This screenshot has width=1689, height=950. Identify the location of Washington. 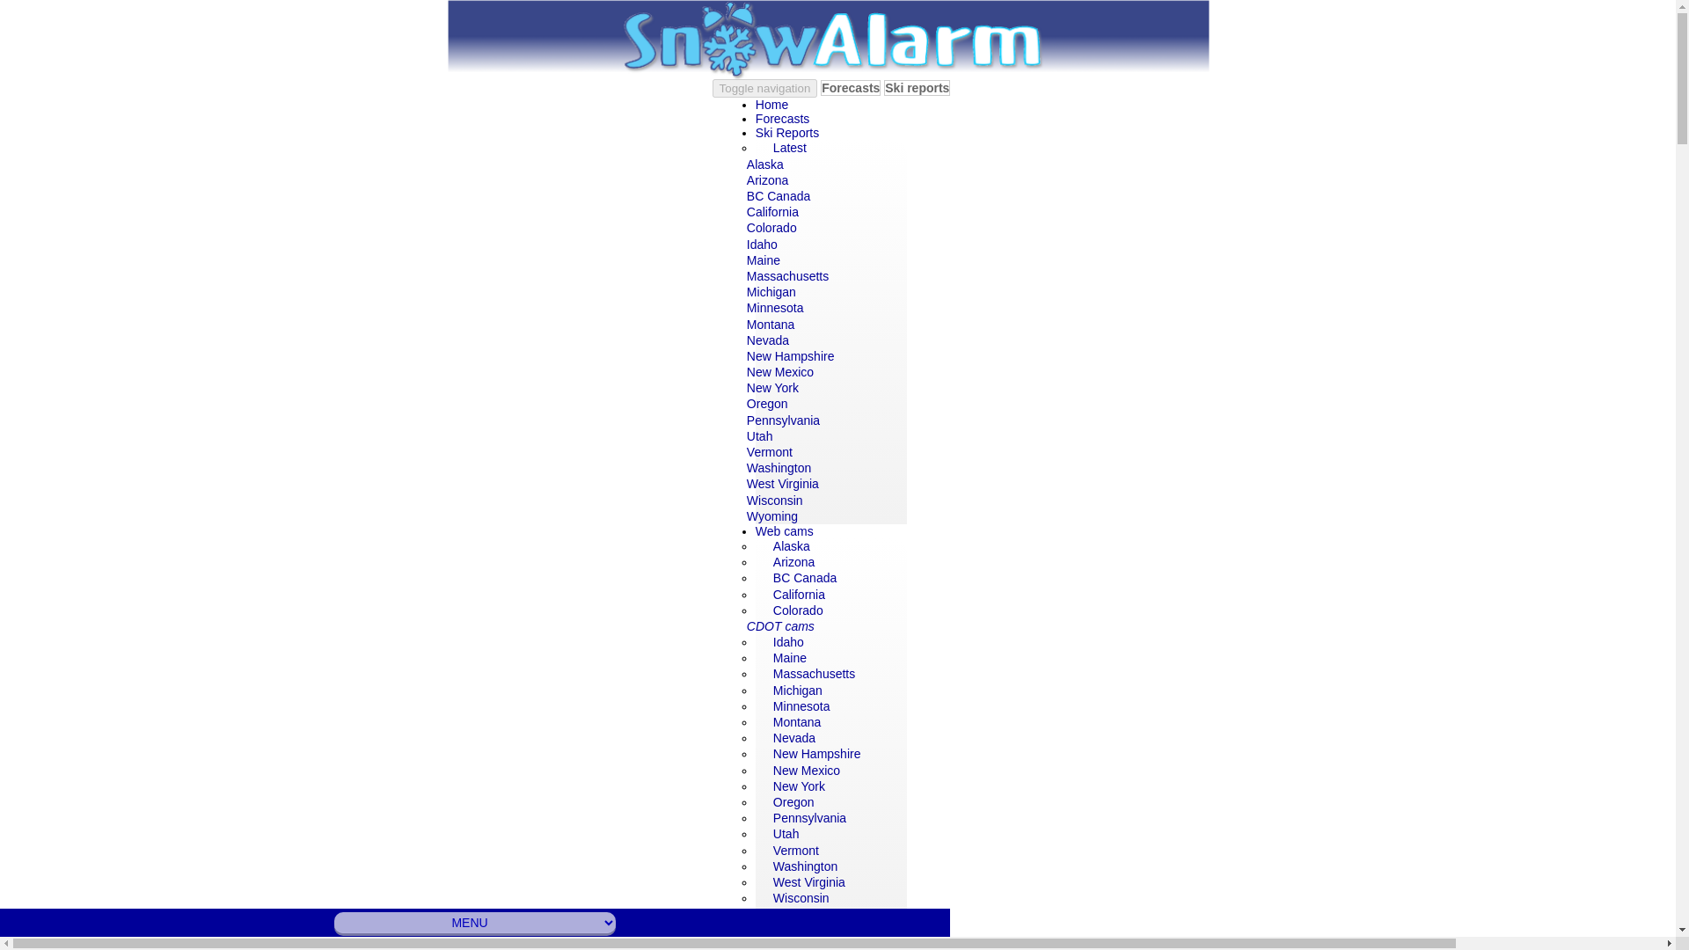
(778, 468).